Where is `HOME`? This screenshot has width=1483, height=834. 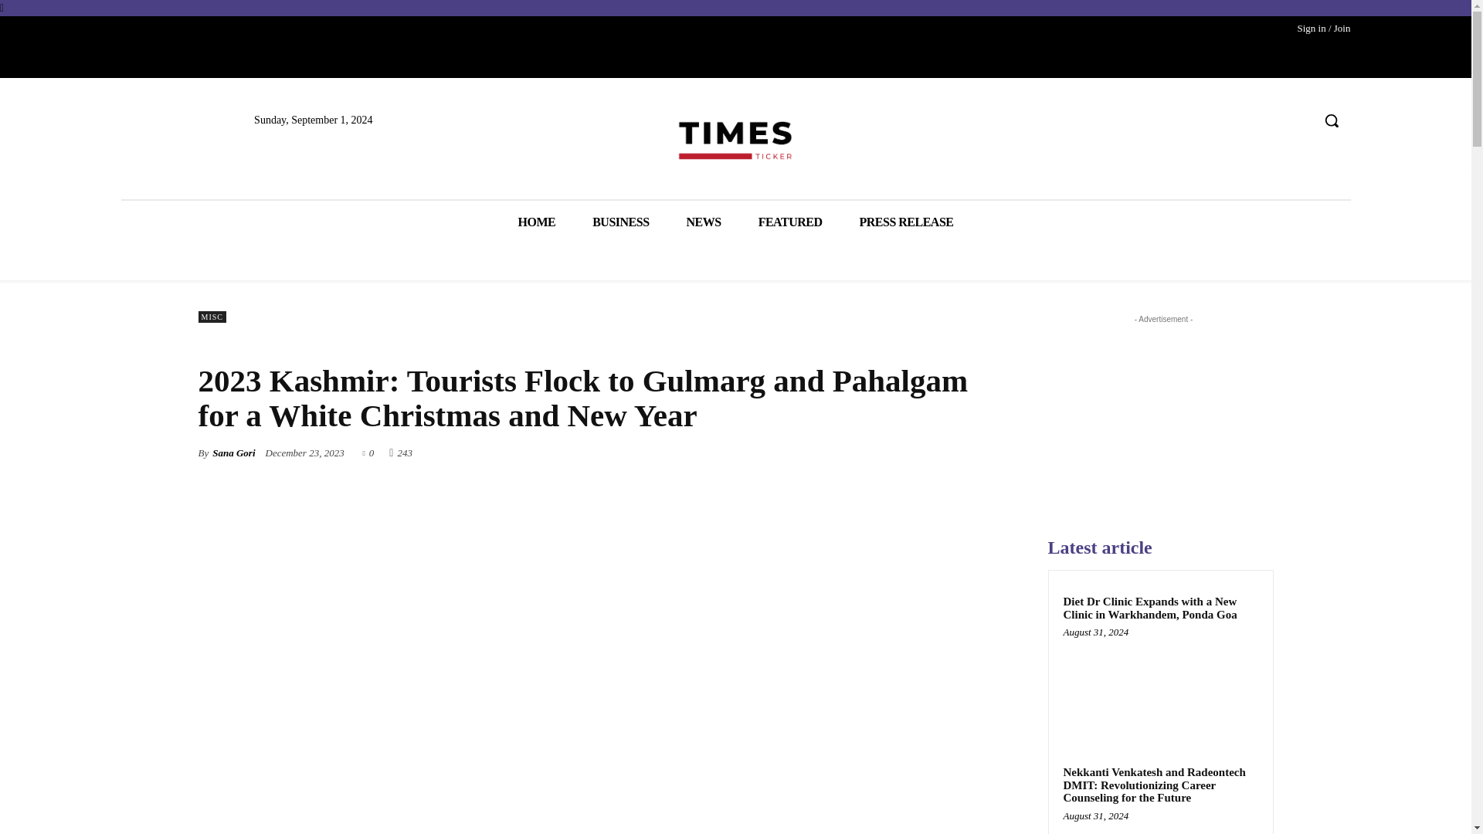
HOME is located at coordinates (536, 222).